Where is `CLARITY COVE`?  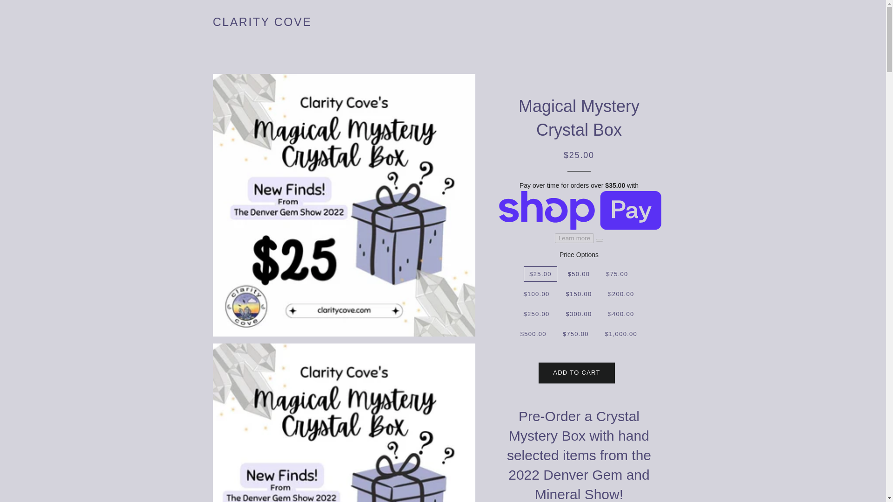
CLARITY COVE is located at coordinates (262, 22).